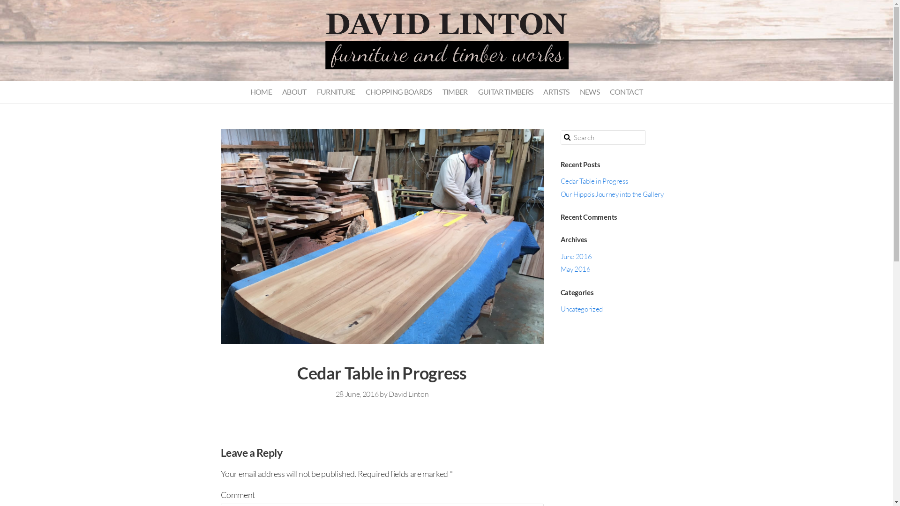 This screenshot has width=900, height=506. I want to click on CHOPPING BOARDS, so click(399, 92).